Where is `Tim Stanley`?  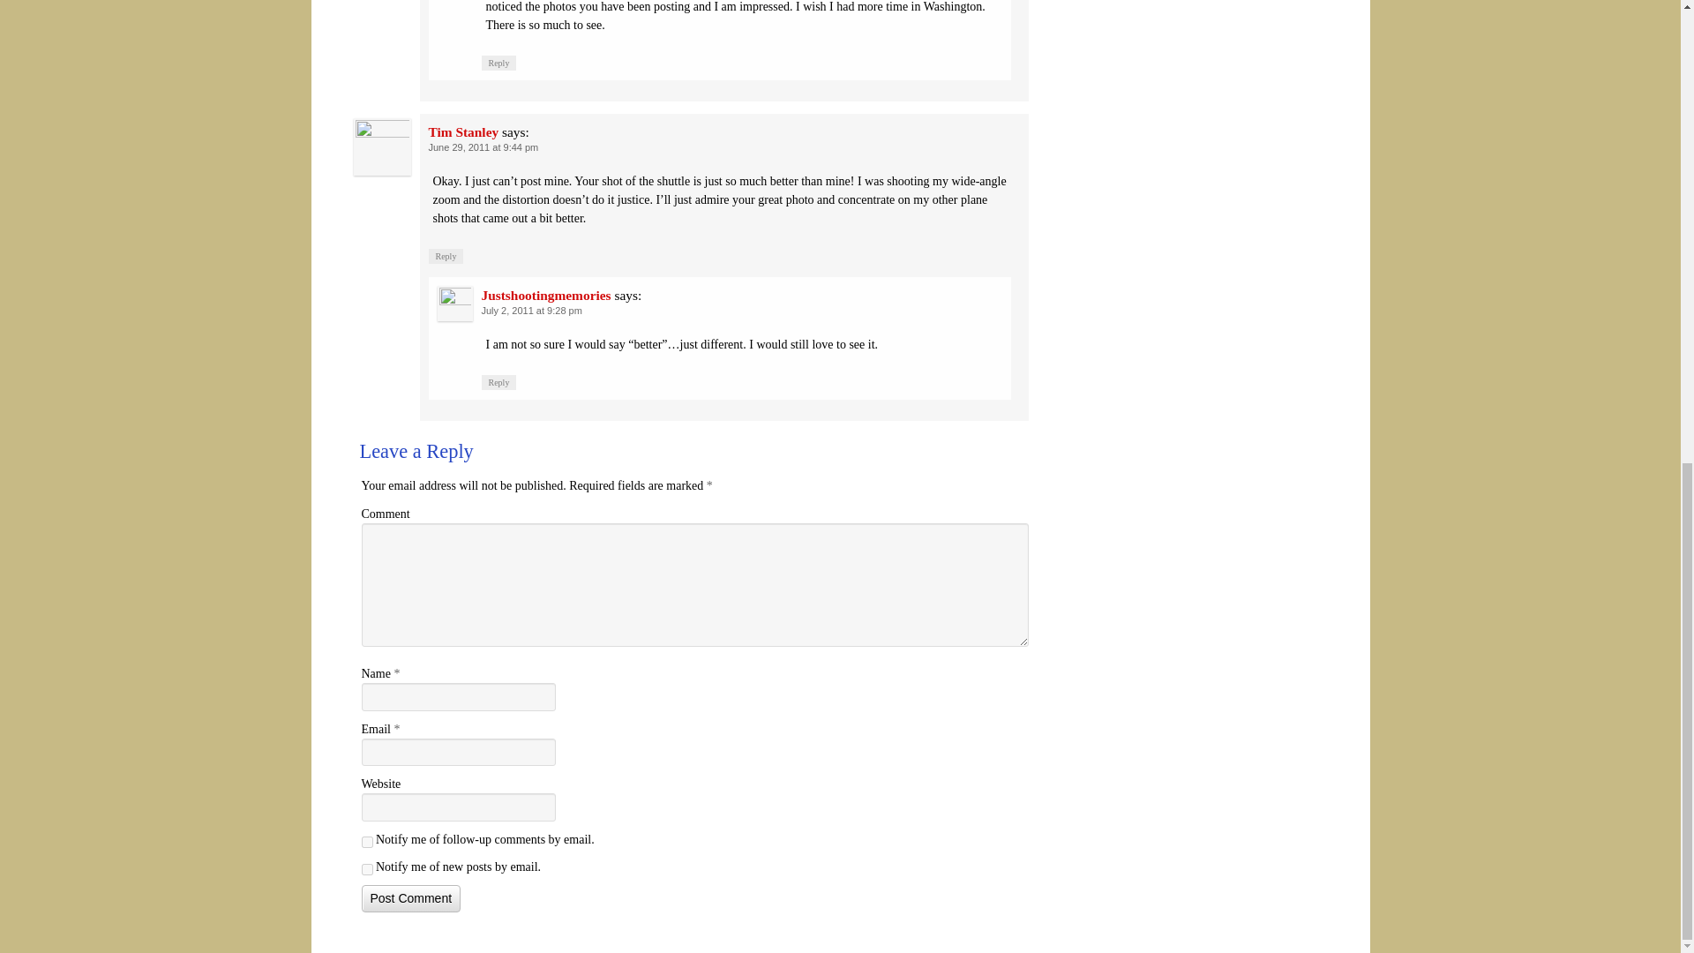
Tim Stanley is located at coordinates (464, 131).